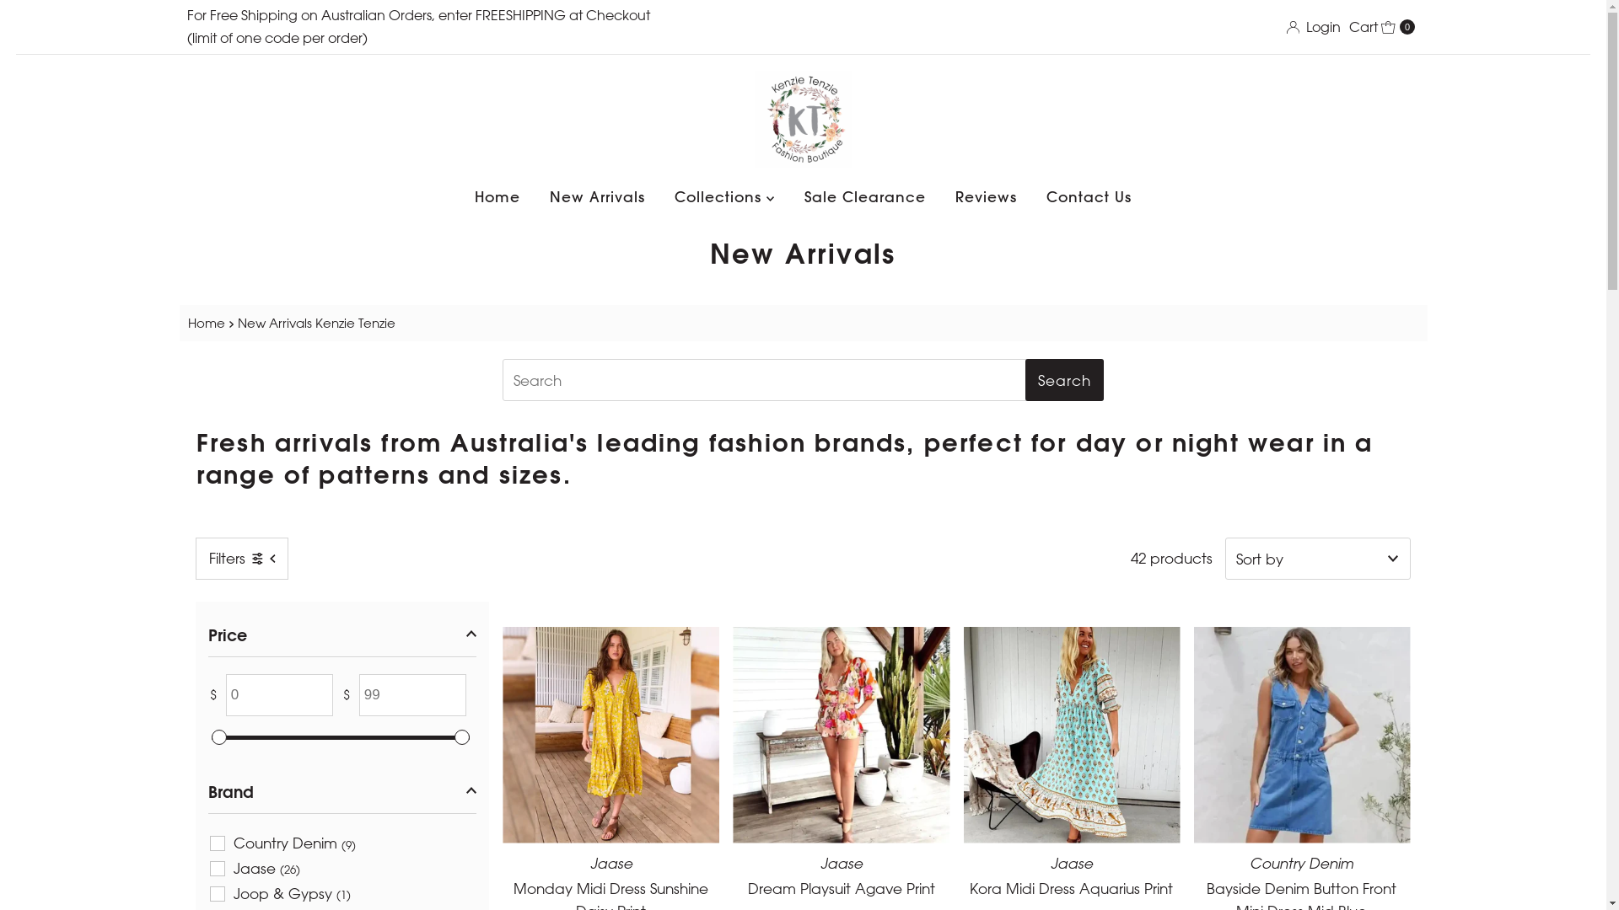 The height and width of the screenshot is (910, 1619). I want to click on Search, so click(1064, 380).